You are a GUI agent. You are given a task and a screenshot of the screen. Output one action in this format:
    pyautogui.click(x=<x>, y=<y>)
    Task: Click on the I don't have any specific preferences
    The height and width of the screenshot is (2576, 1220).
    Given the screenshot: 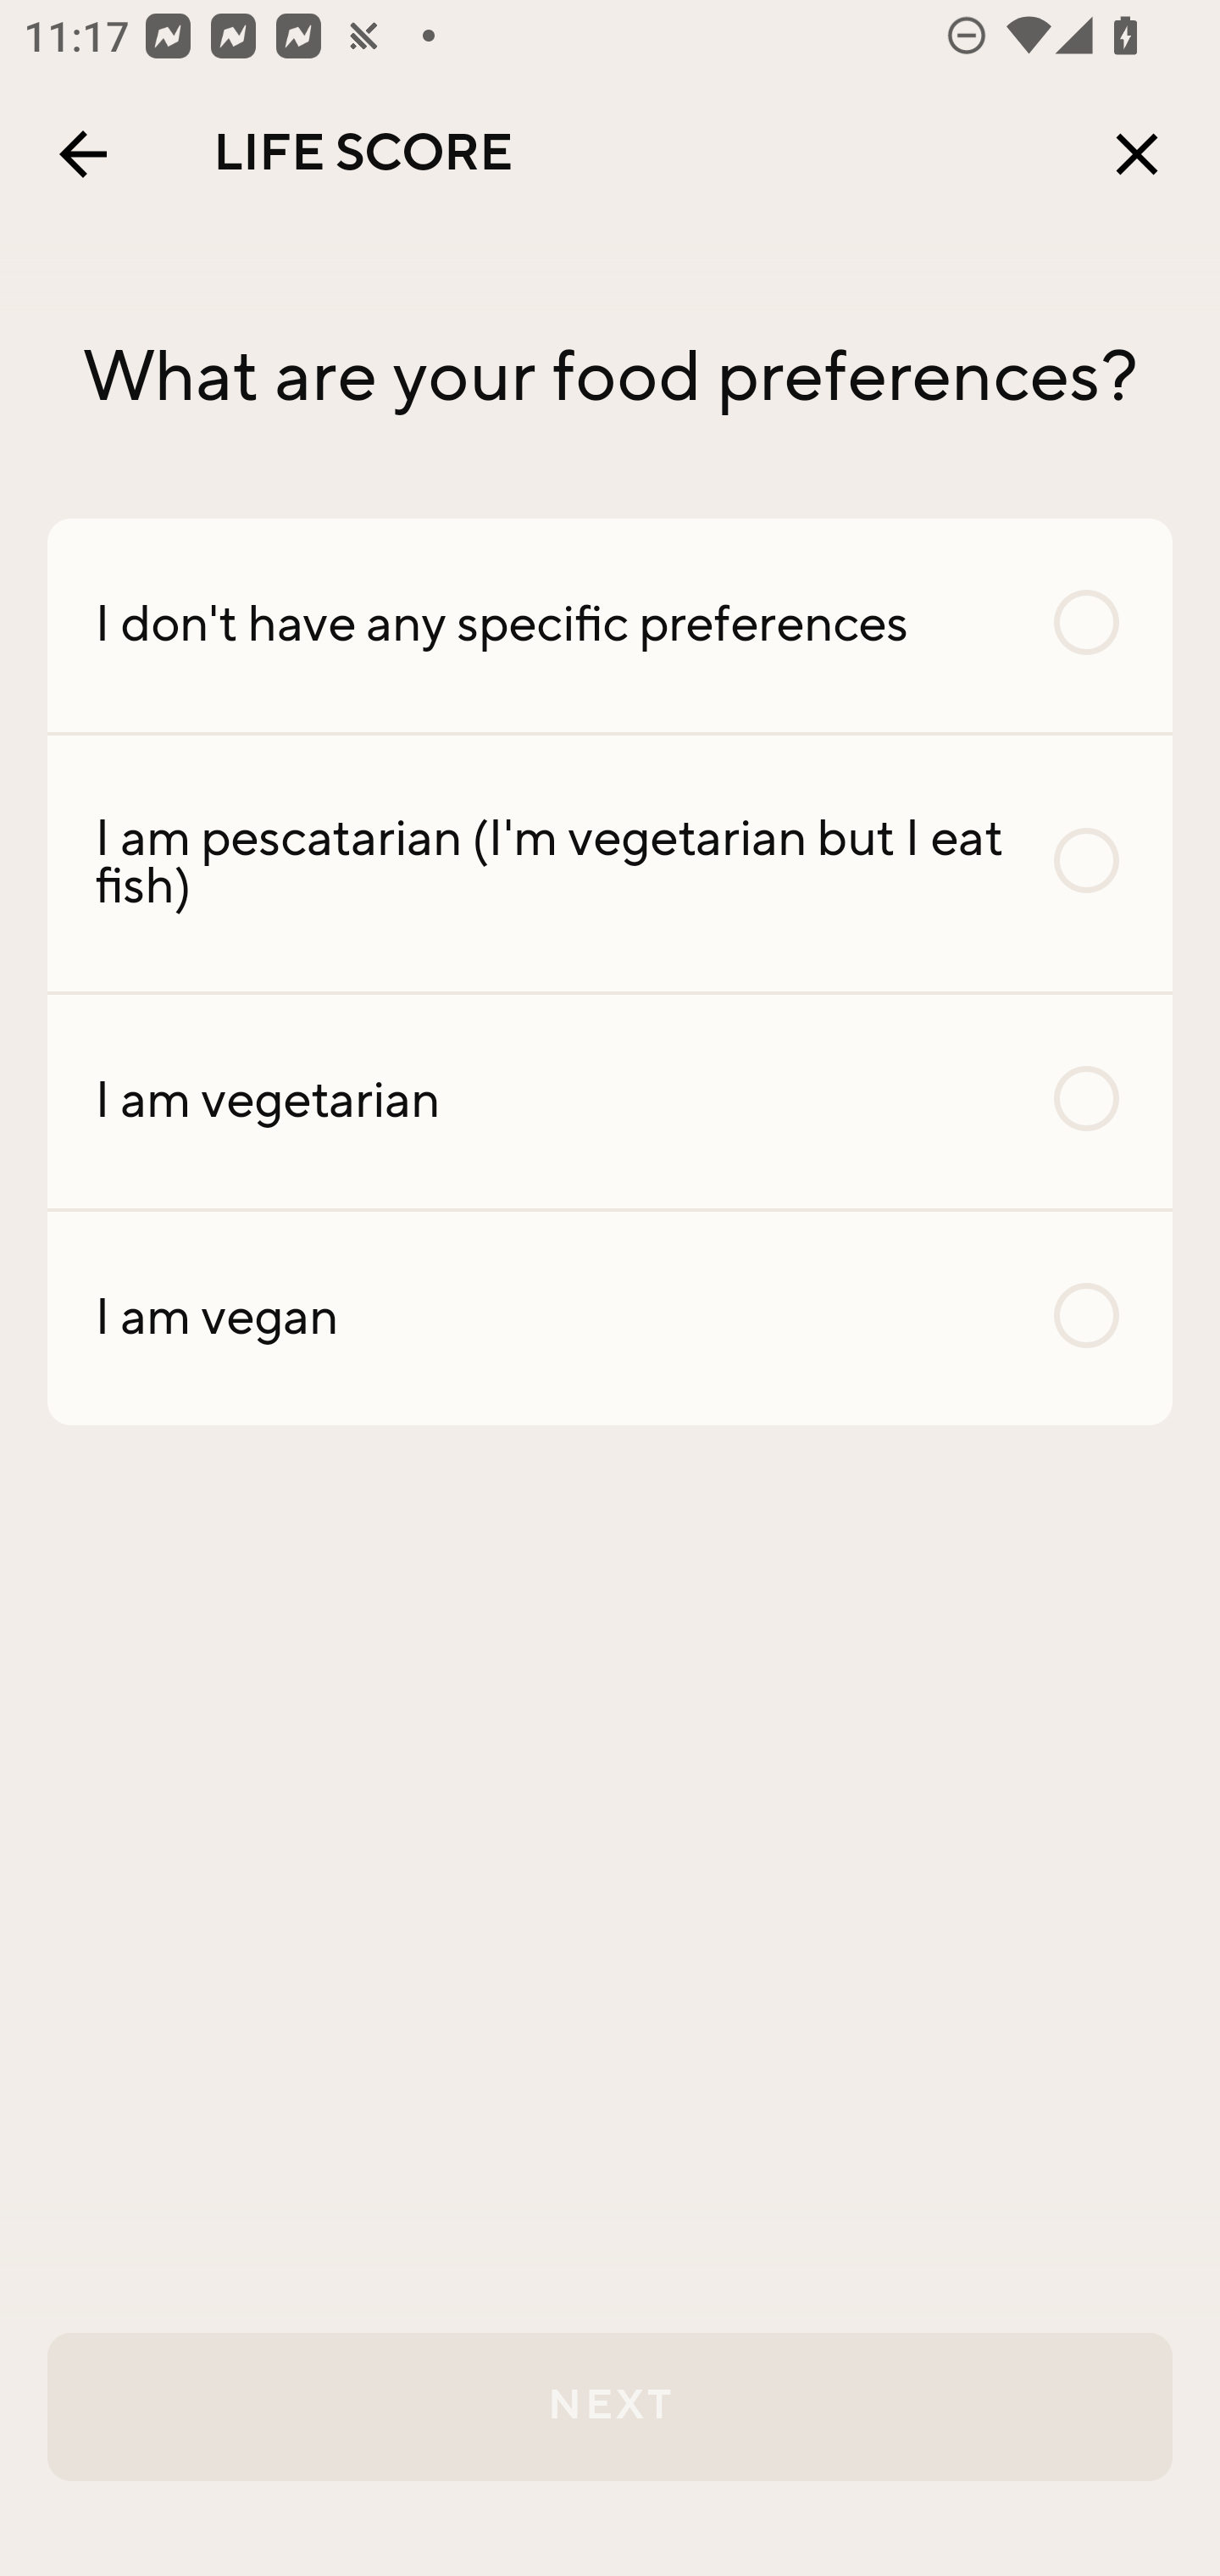 What is the action you would take?
    pyautogui.click(x=610, y=625)
    